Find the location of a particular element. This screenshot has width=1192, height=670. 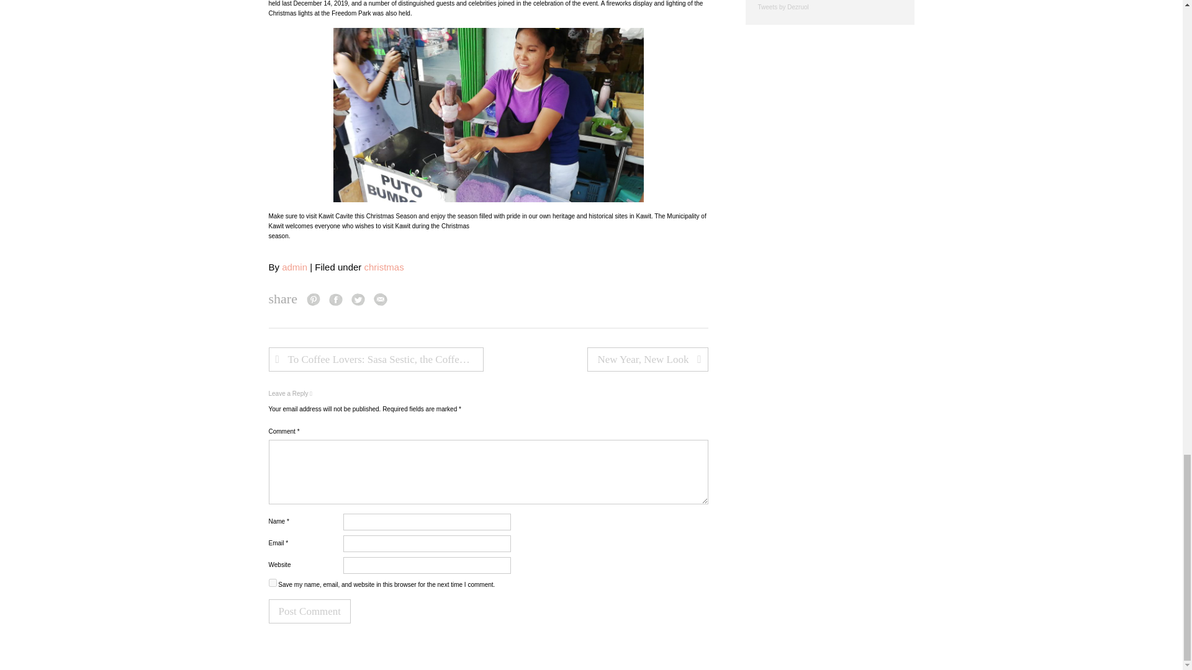

yes is located at coordinates (272, 583).